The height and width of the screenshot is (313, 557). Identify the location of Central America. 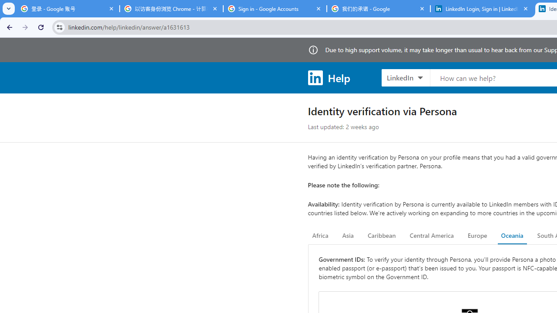
(432, 236).